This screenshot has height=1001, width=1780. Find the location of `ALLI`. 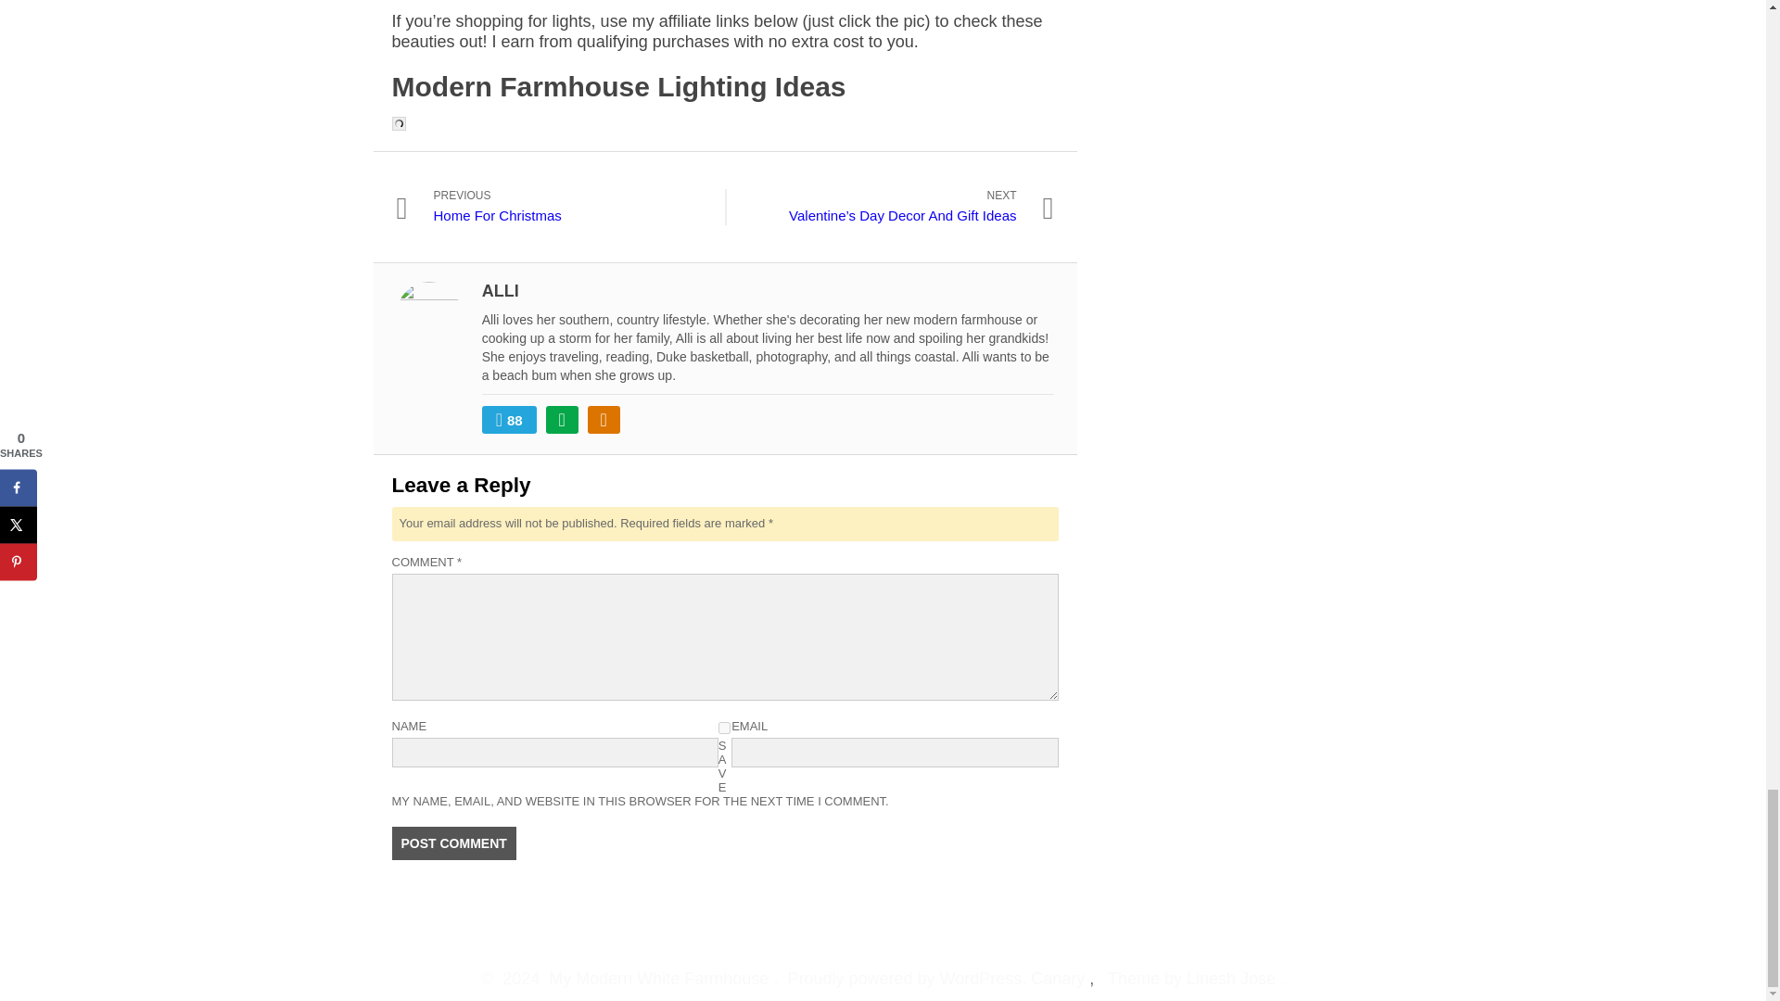

ALLI is located at coordinates (573, 208).